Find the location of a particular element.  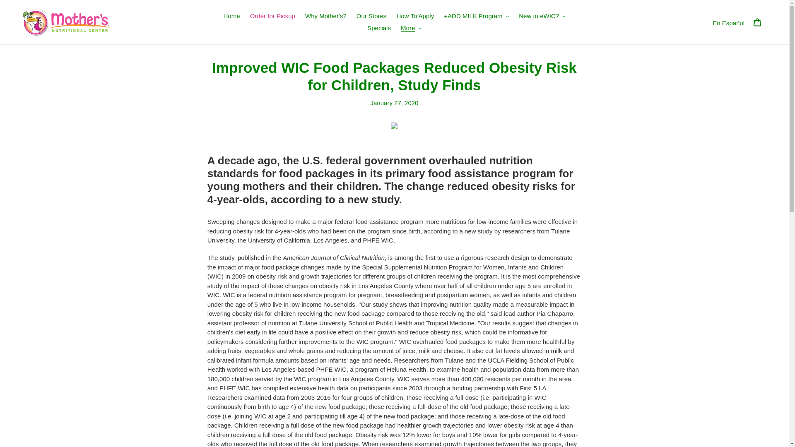

New to eWIC? is located at coordinates (542, 16).